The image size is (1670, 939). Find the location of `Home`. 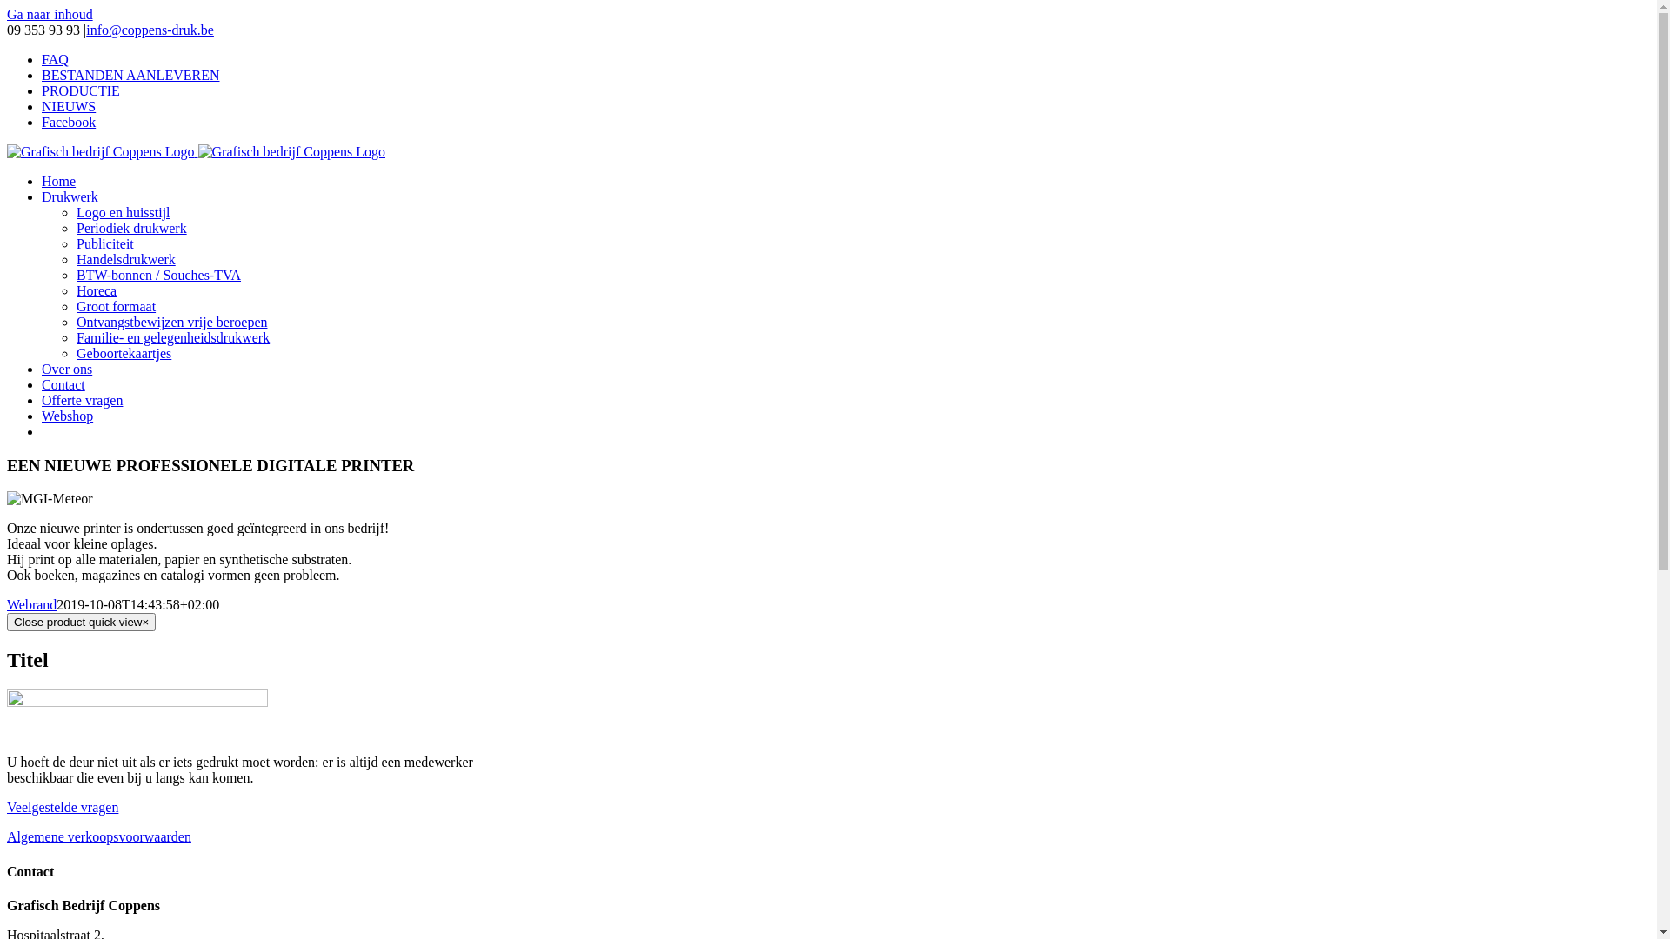

Home is located at coordinates (59, 181).